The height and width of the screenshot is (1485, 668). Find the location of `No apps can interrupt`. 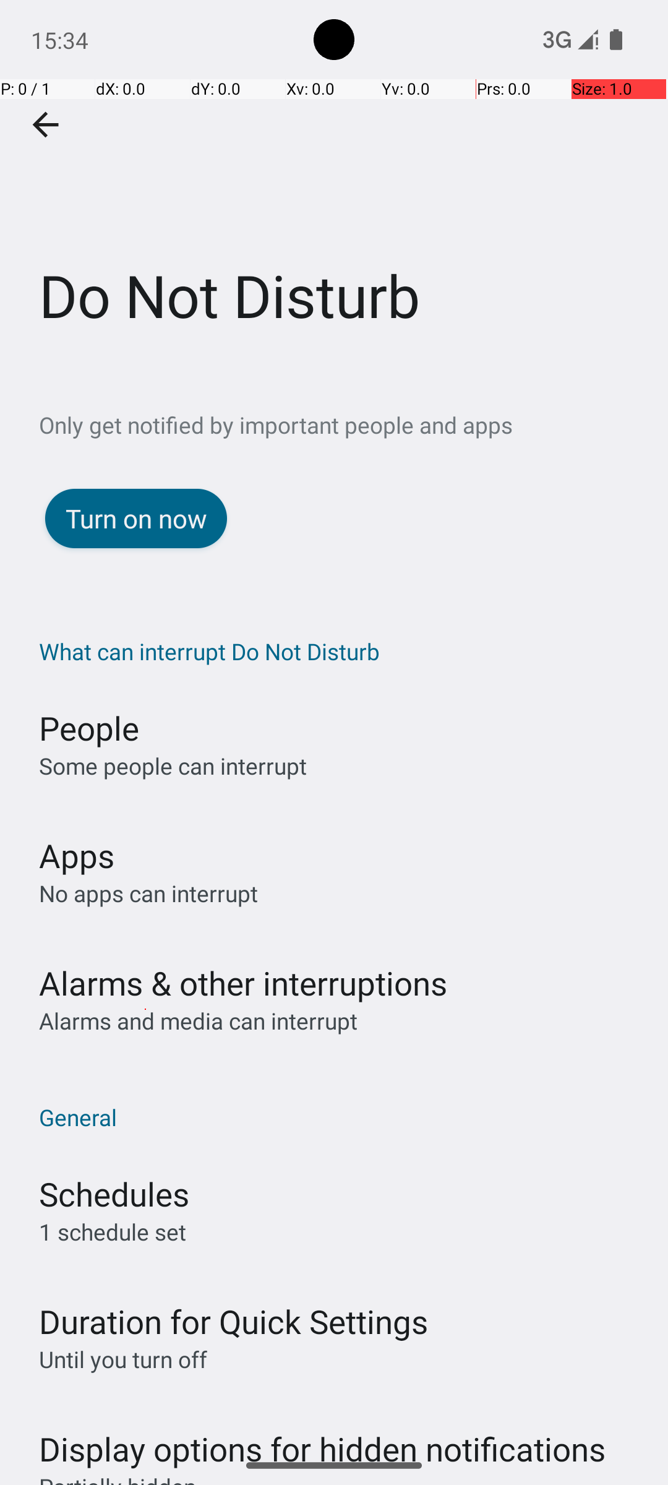

No apps can interrupt is located at coordinates (148, 893).